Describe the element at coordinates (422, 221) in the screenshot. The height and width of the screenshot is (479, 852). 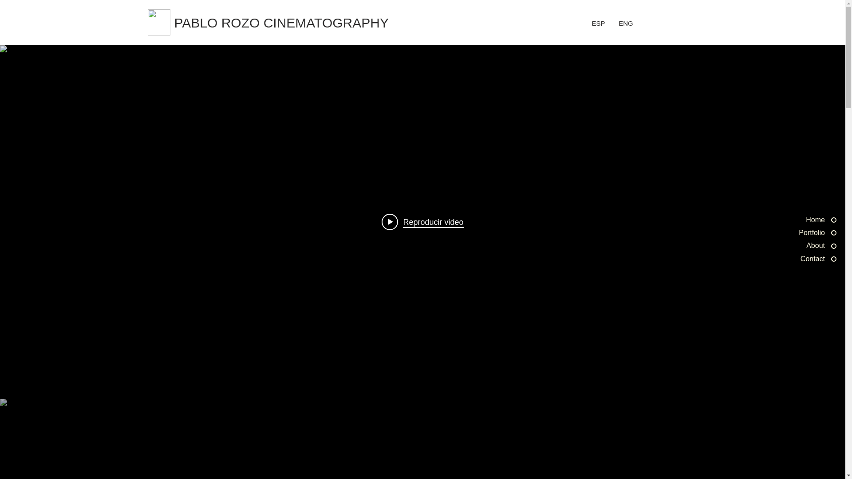
I see `Reproducir video` at that location.